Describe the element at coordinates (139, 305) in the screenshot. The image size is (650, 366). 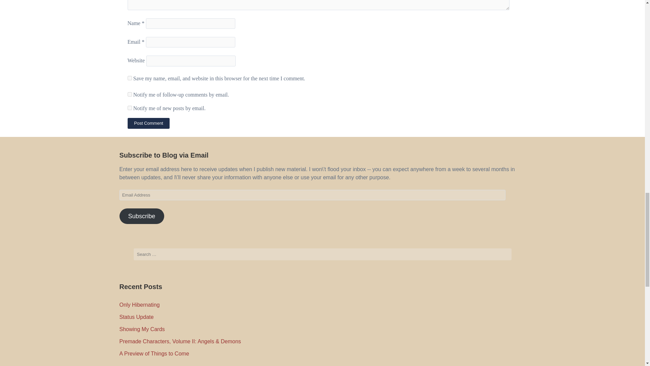
I see `Only Hibernating` at that location.